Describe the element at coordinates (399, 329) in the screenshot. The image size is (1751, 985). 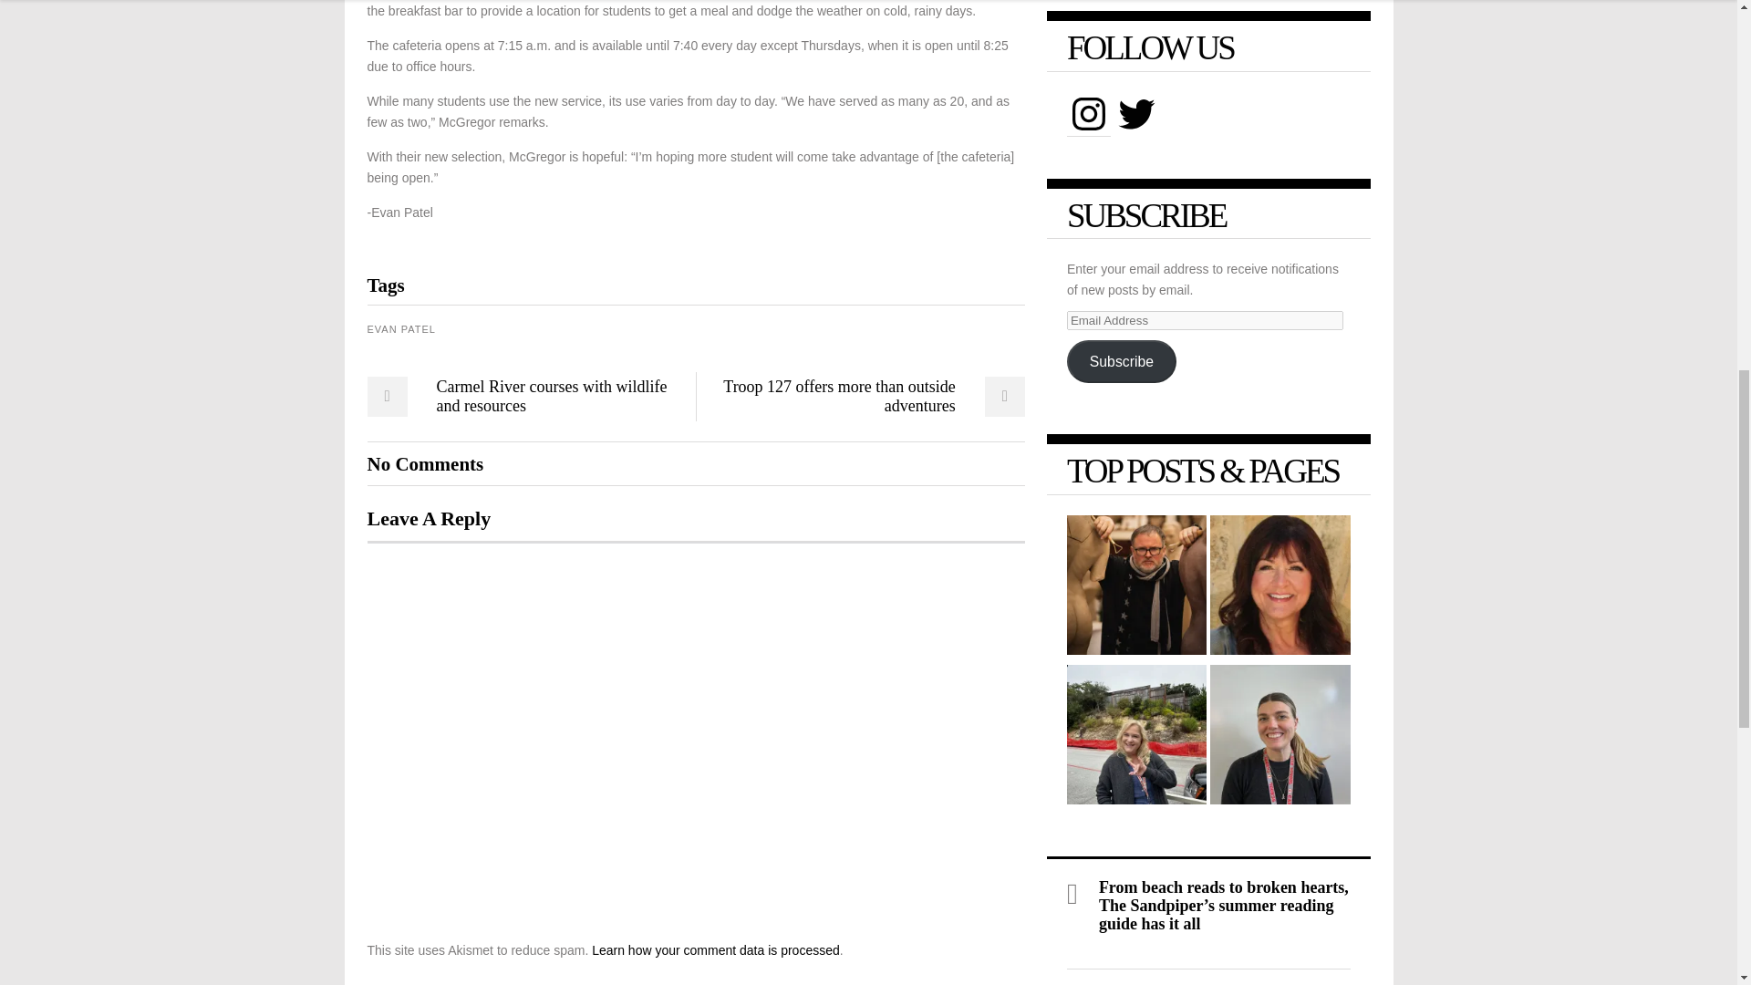
I see `EVAN PATEL` at that location.